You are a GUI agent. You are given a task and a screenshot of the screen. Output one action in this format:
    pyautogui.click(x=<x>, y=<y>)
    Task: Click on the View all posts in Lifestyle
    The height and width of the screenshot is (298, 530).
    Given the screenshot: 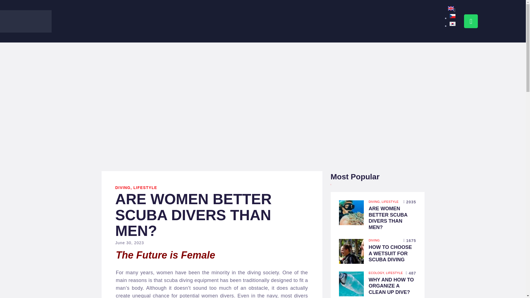 What is the action you would take?
    pyautogui.click(x=390, y=201)
    